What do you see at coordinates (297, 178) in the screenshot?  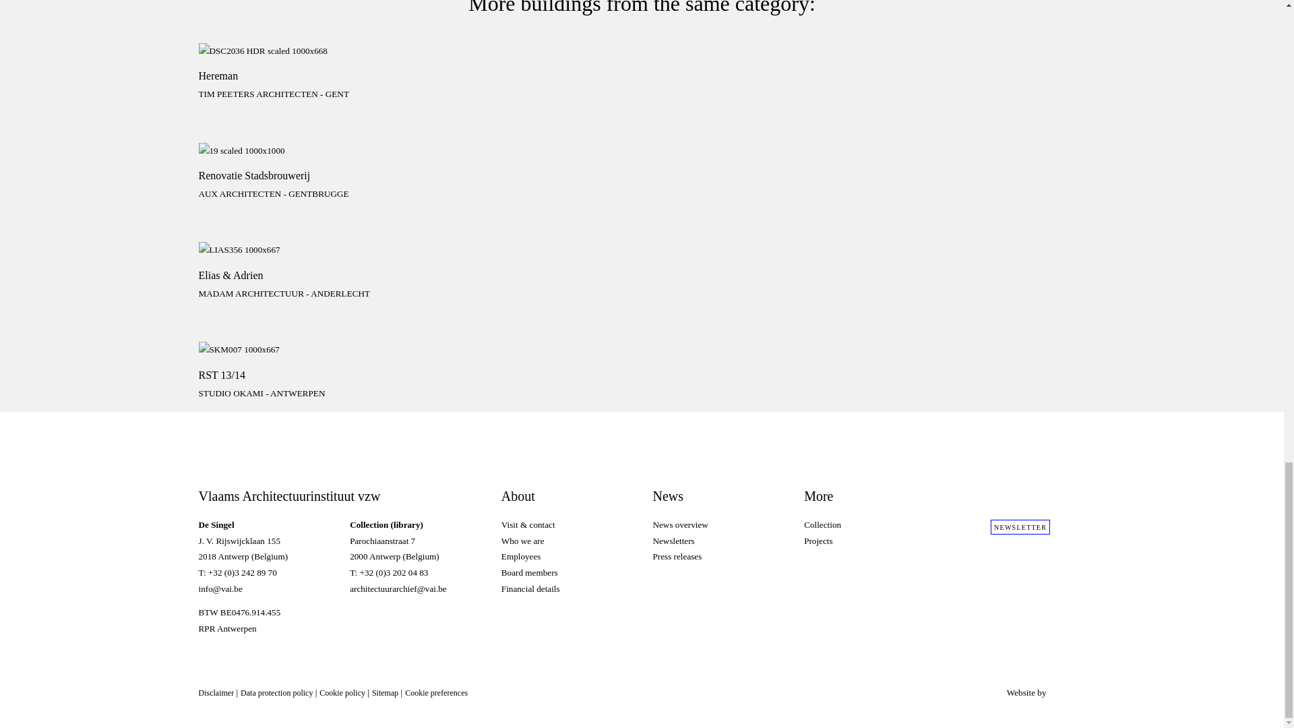 I see `Financial details` at bounding box center [297, 178].